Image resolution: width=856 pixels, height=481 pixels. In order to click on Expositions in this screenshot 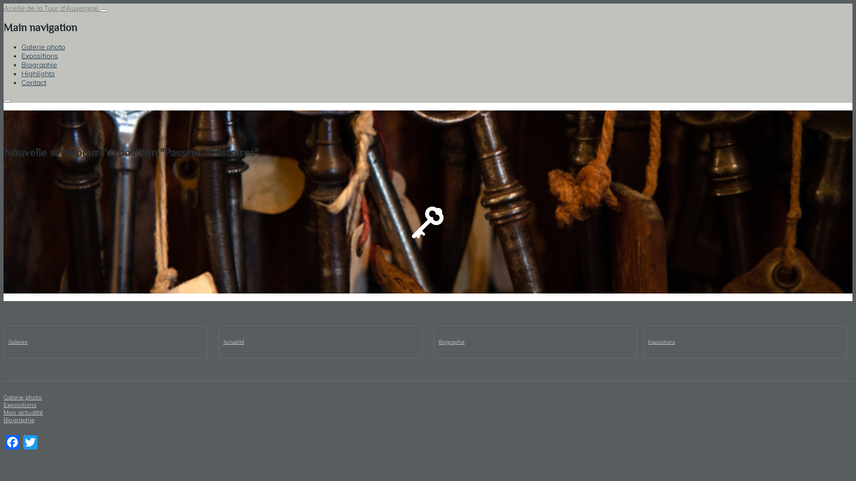, I will do `click(662, 342)`.